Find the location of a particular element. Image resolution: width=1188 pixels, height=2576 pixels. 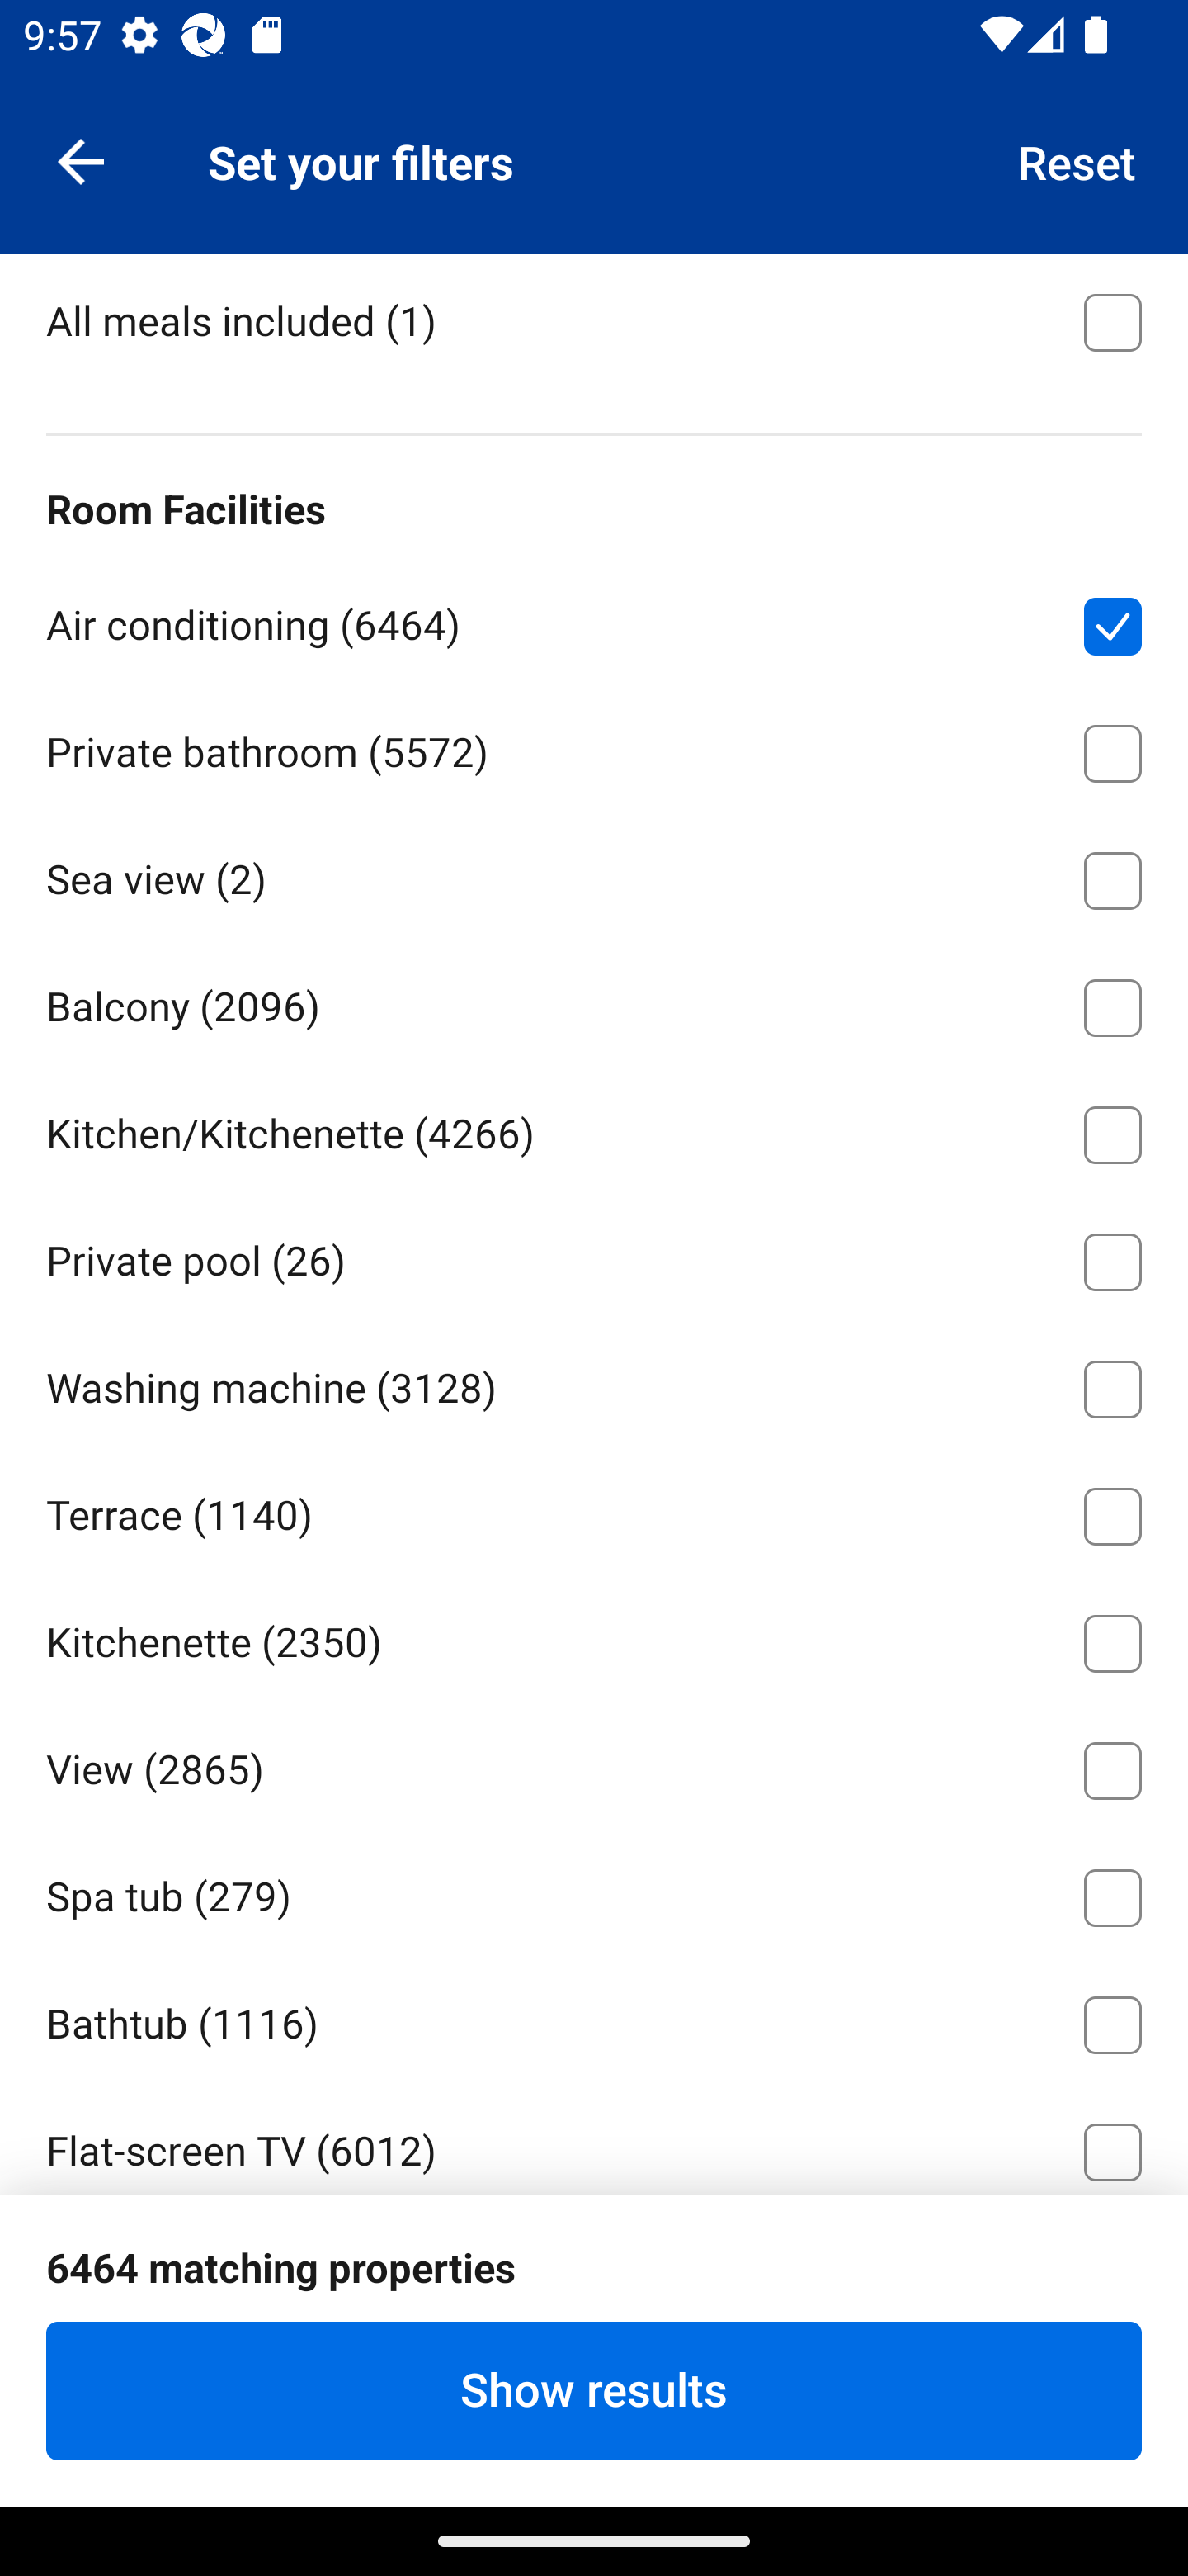

Electric kettle ⁦(4072) is located at coordinates (594, 2272).